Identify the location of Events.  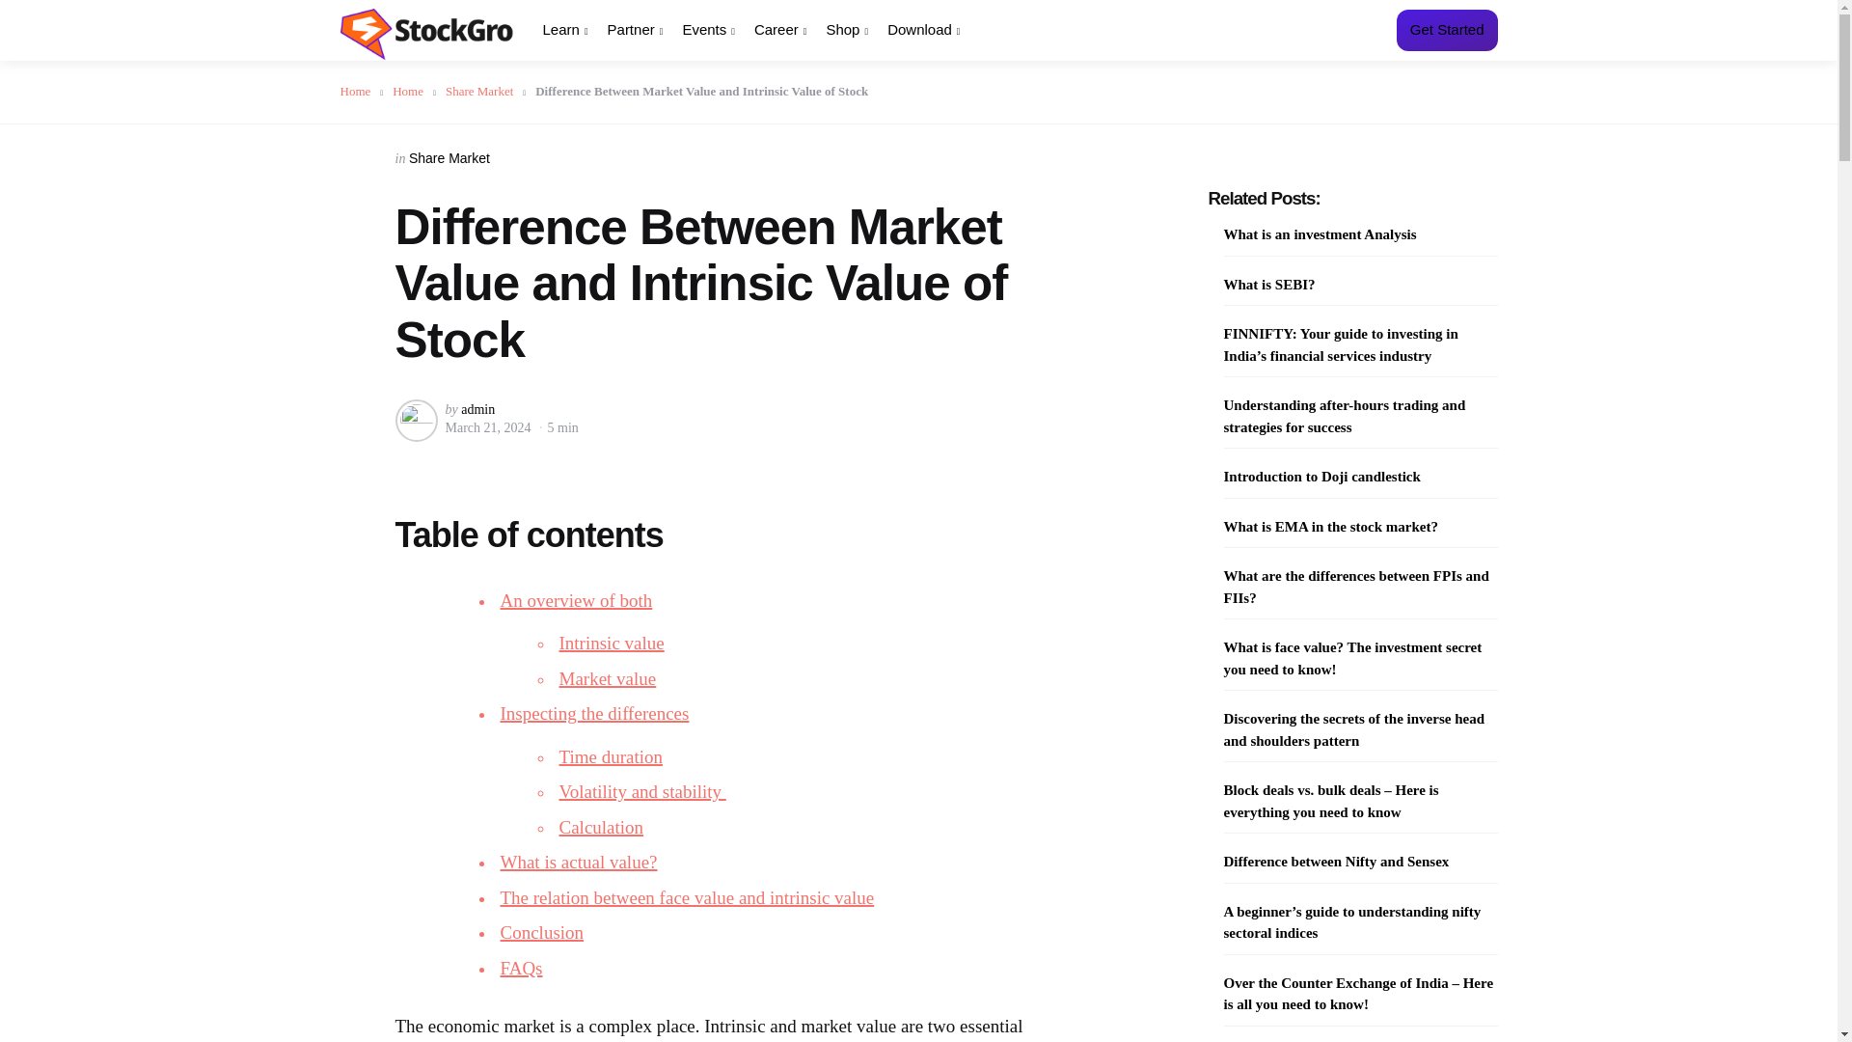
(708, 30).